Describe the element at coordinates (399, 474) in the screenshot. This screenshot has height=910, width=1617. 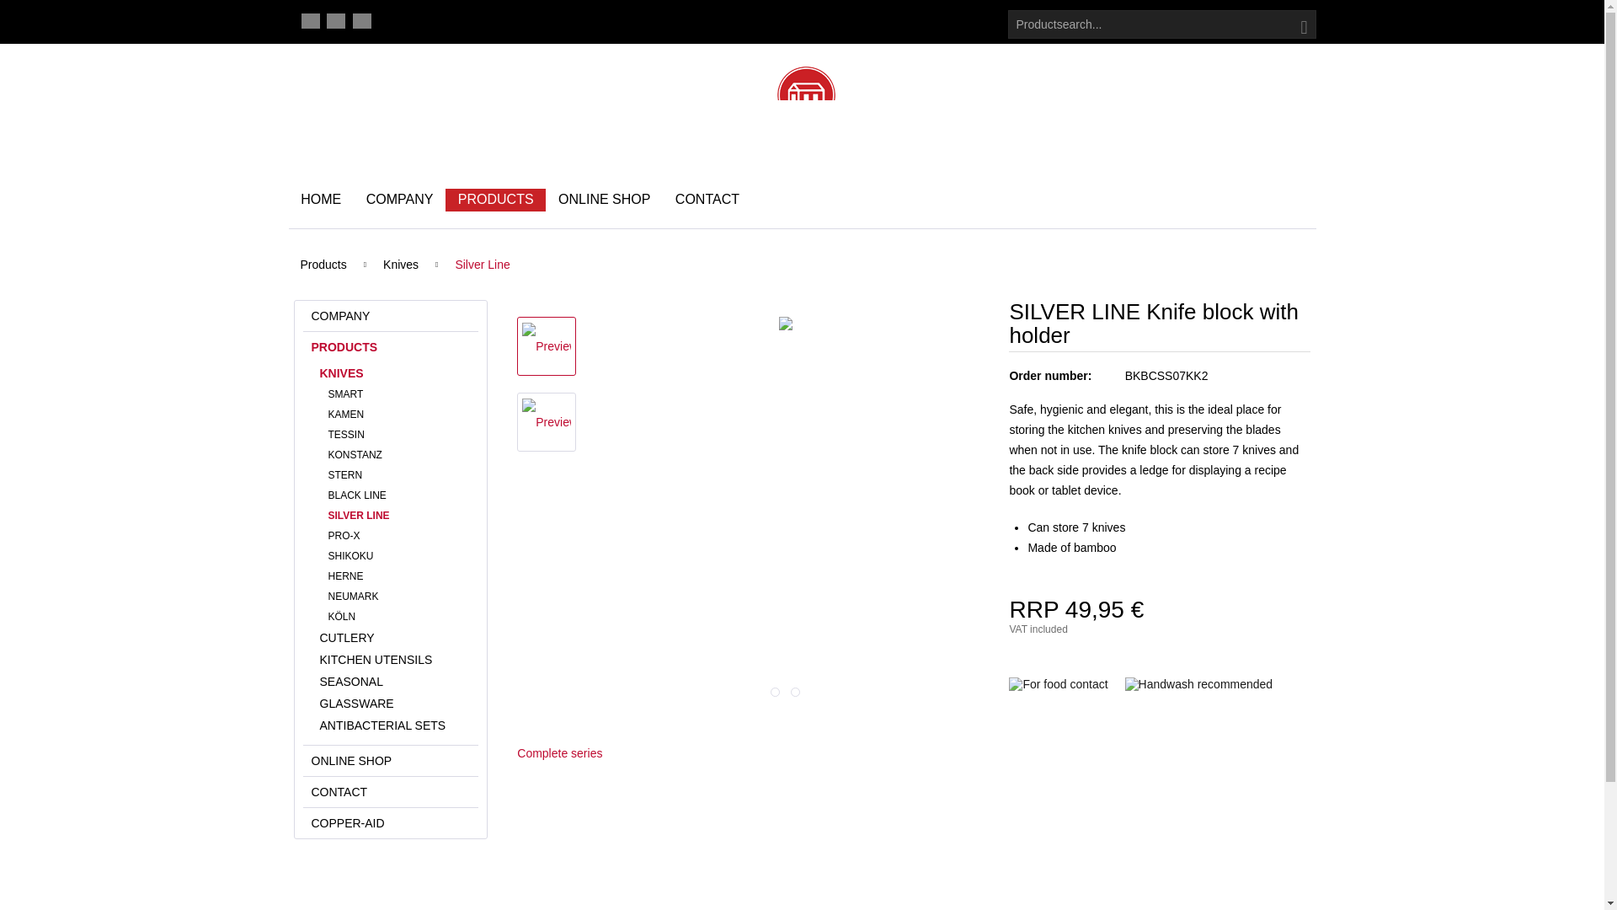
I see `Stern` at that location.